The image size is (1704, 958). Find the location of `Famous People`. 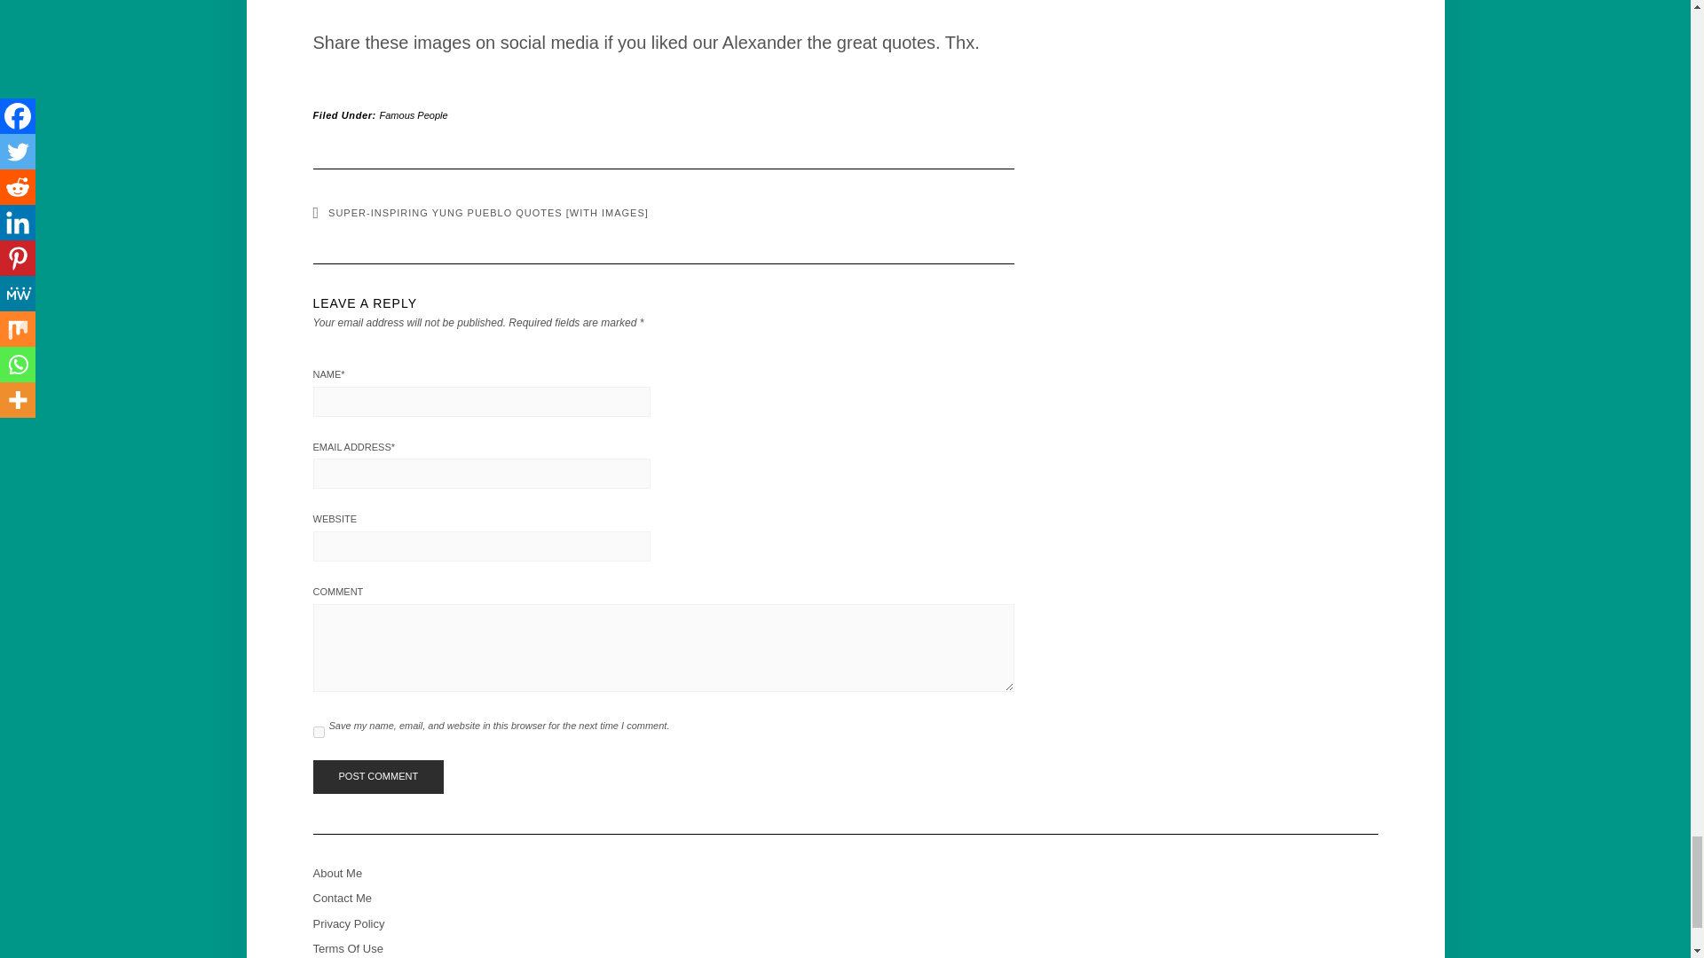

Famous People is located at coordinates (414, 115).